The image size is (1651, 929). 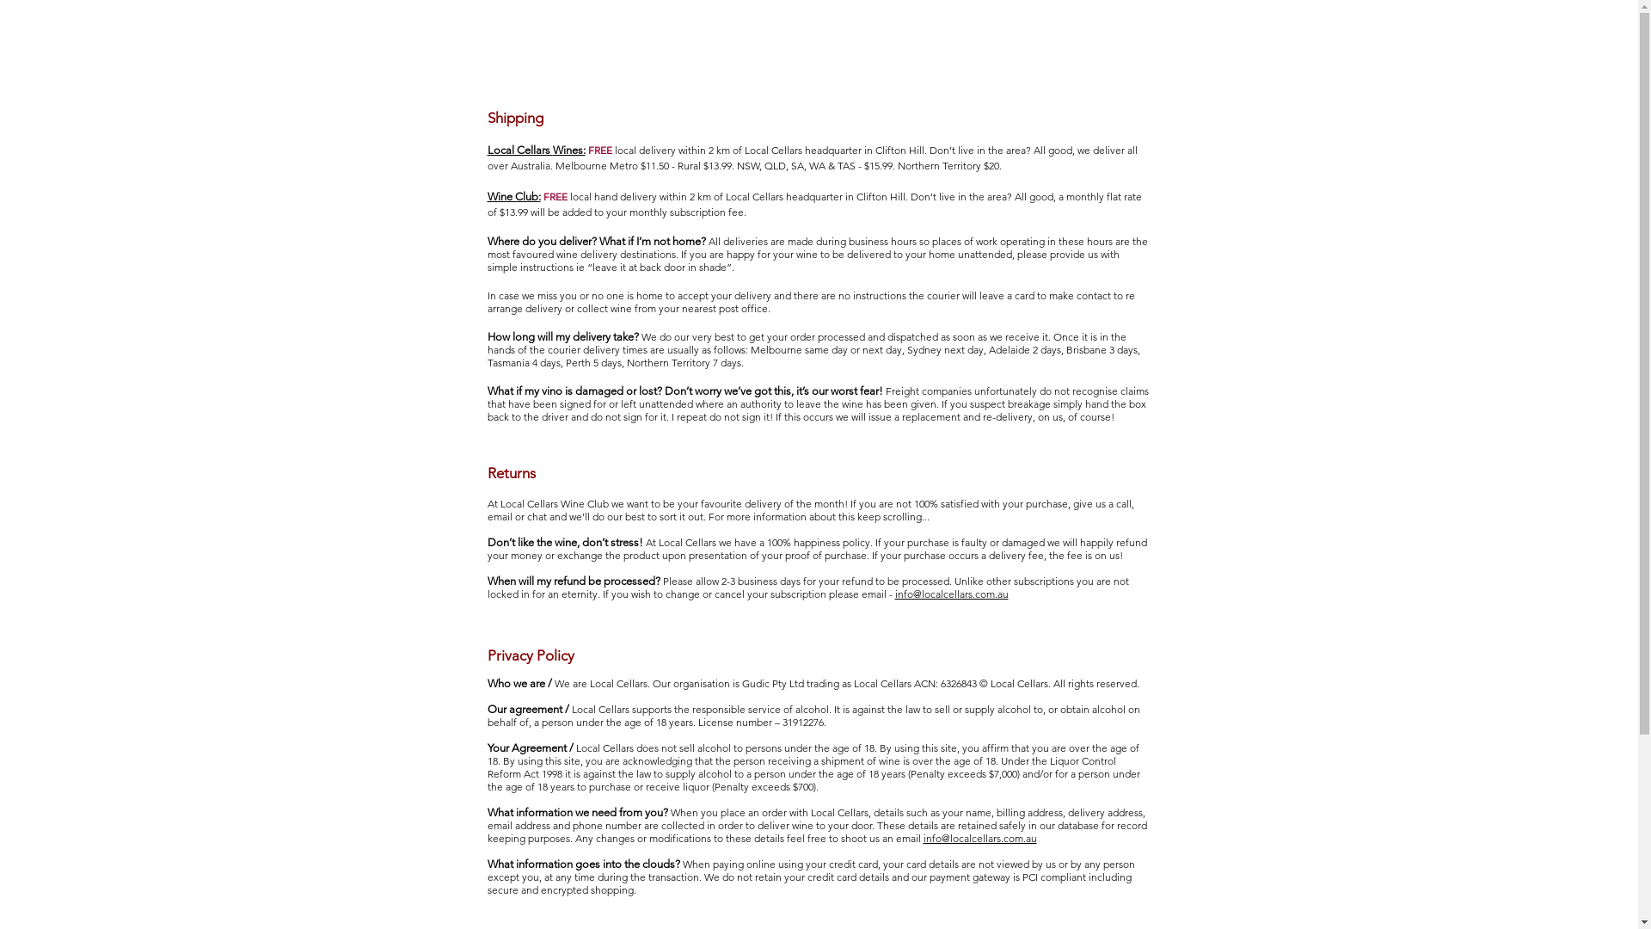 I want to click on info@localcellars.com.au, so click(x=980, y=838).